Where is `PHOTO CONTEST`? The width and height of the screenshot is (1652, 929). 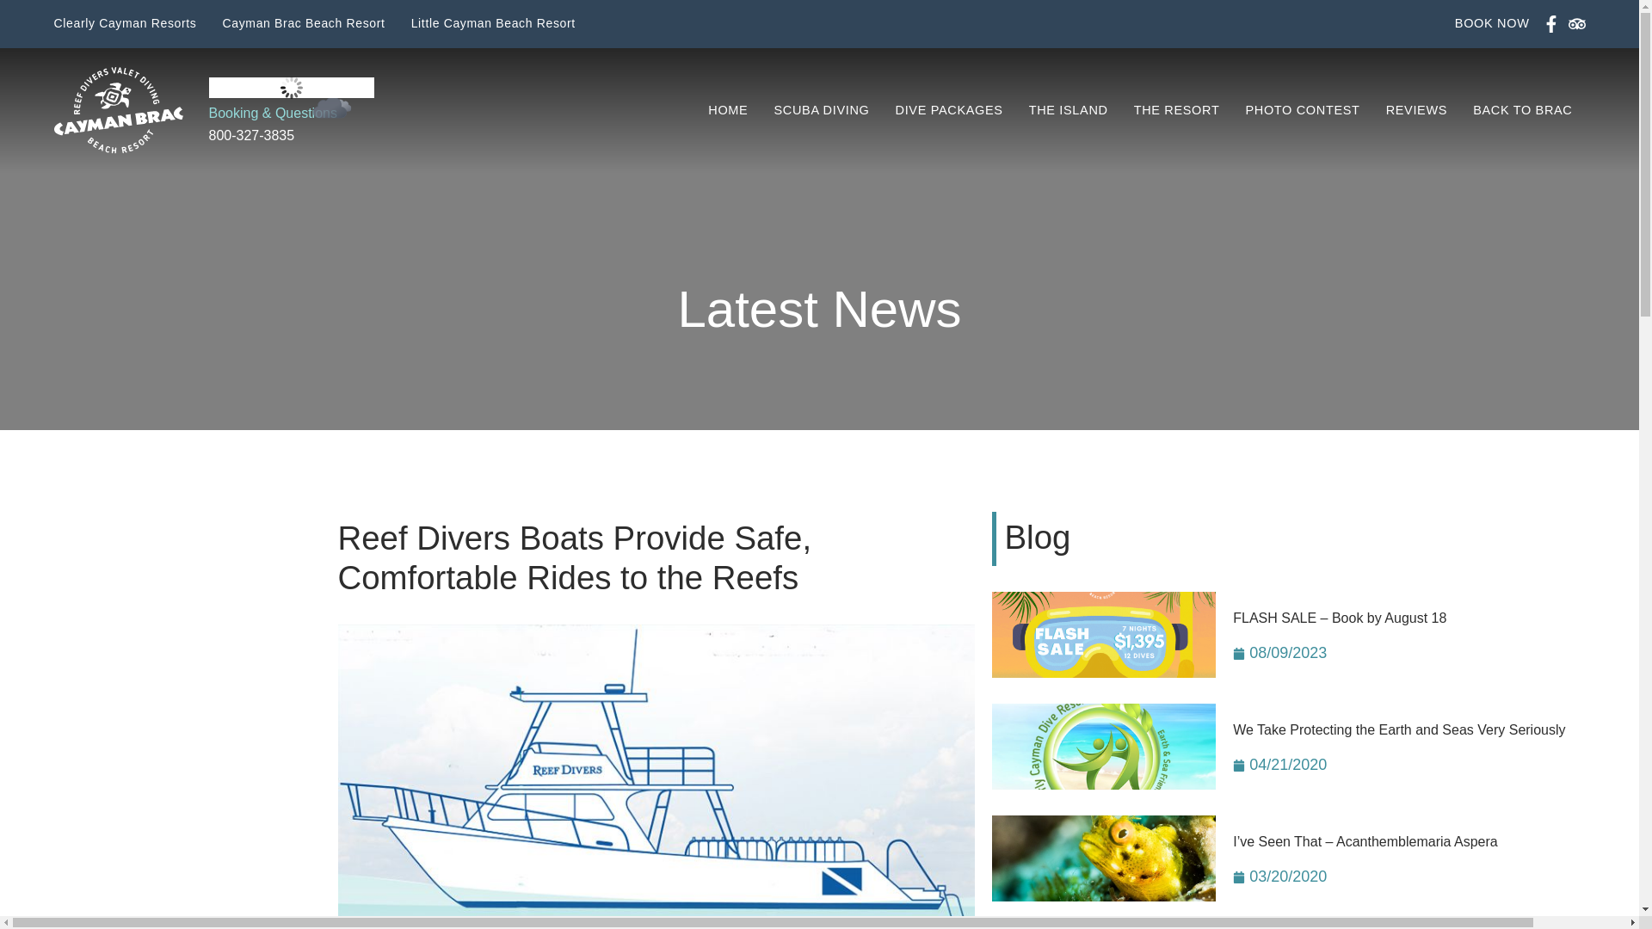
PHOTO CONTEST is located at coordinates (1303, 110).